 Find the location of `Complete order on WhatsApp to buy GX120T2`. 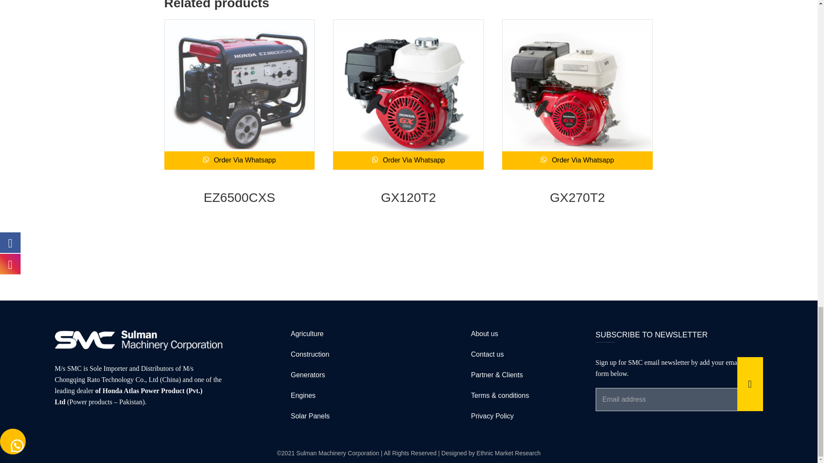

Complete order on WhatsApp to buy GX120T2 is located at coordinates (408, 160).